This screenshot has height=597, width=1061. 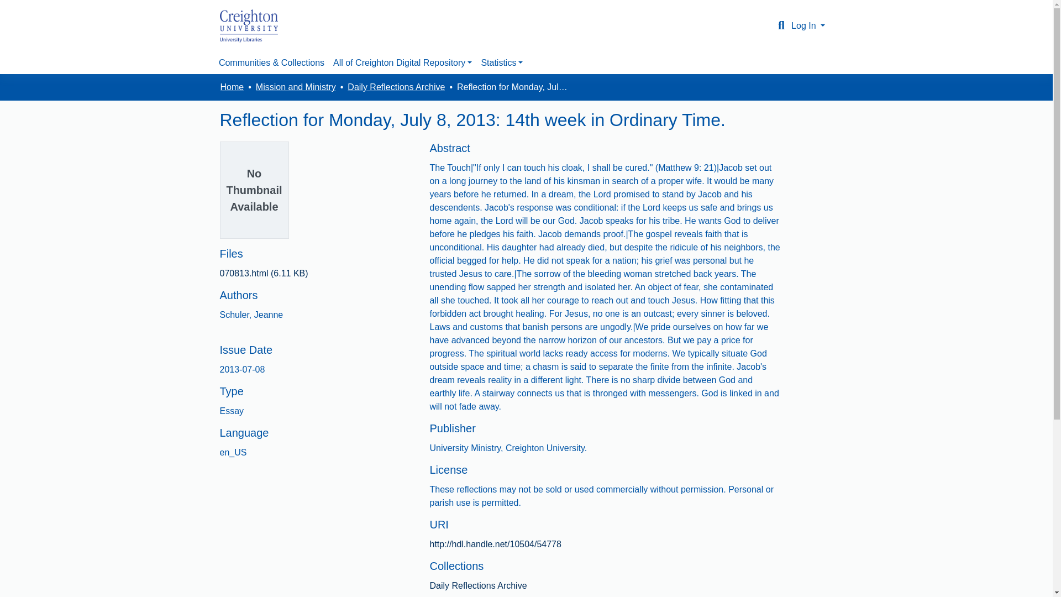 What do you see at coordinates (296, 87) in the screenshot?
I see `Mission and Ministry` at bounding box center [296, 87].